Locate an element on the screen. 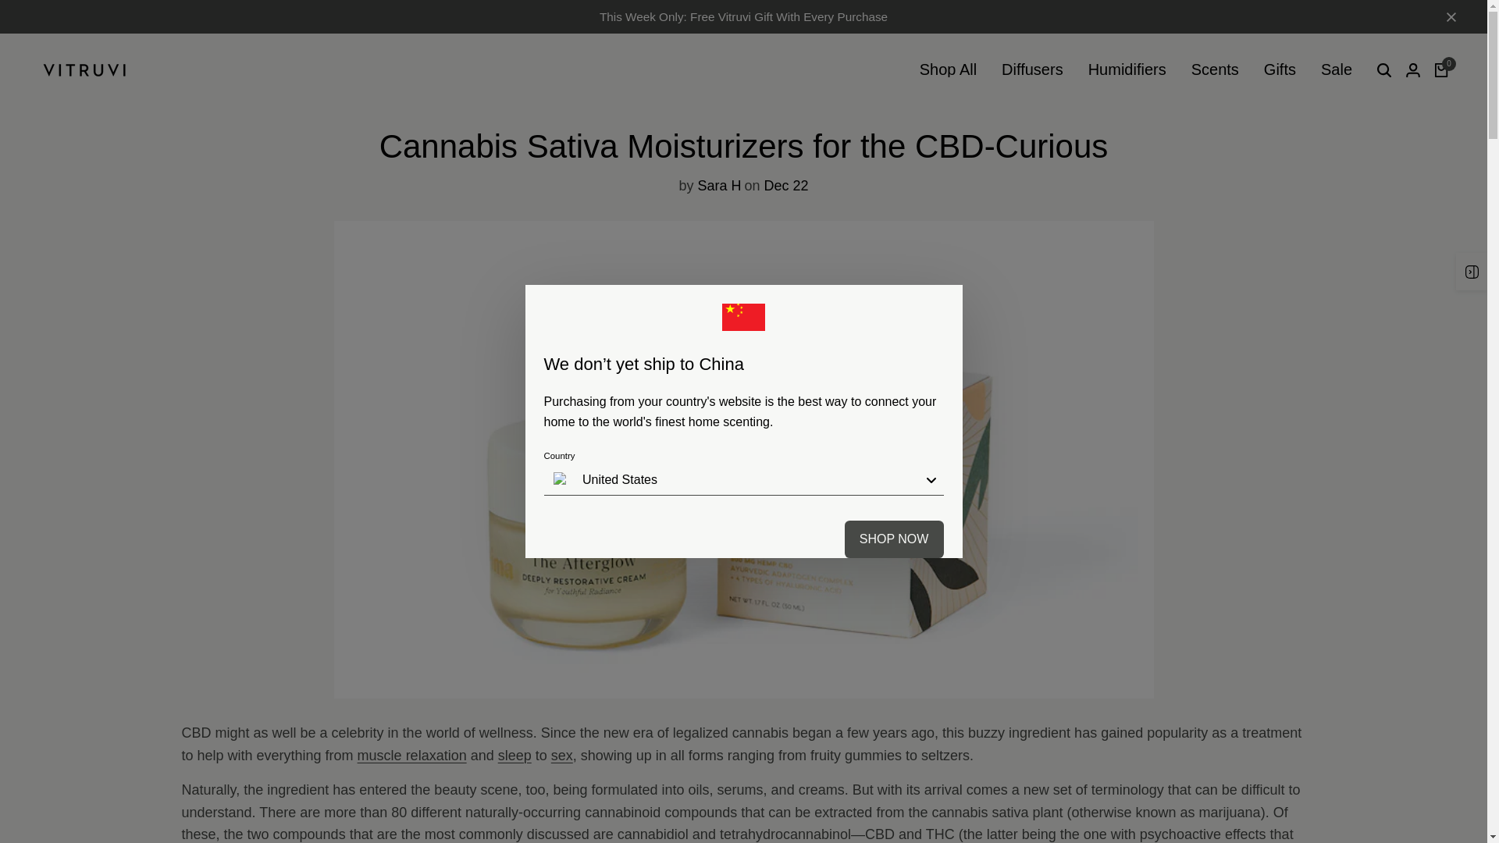 The width and height of the screenshot is (1499, 843). CBD bath bombs is located at coordinates (412, 756).